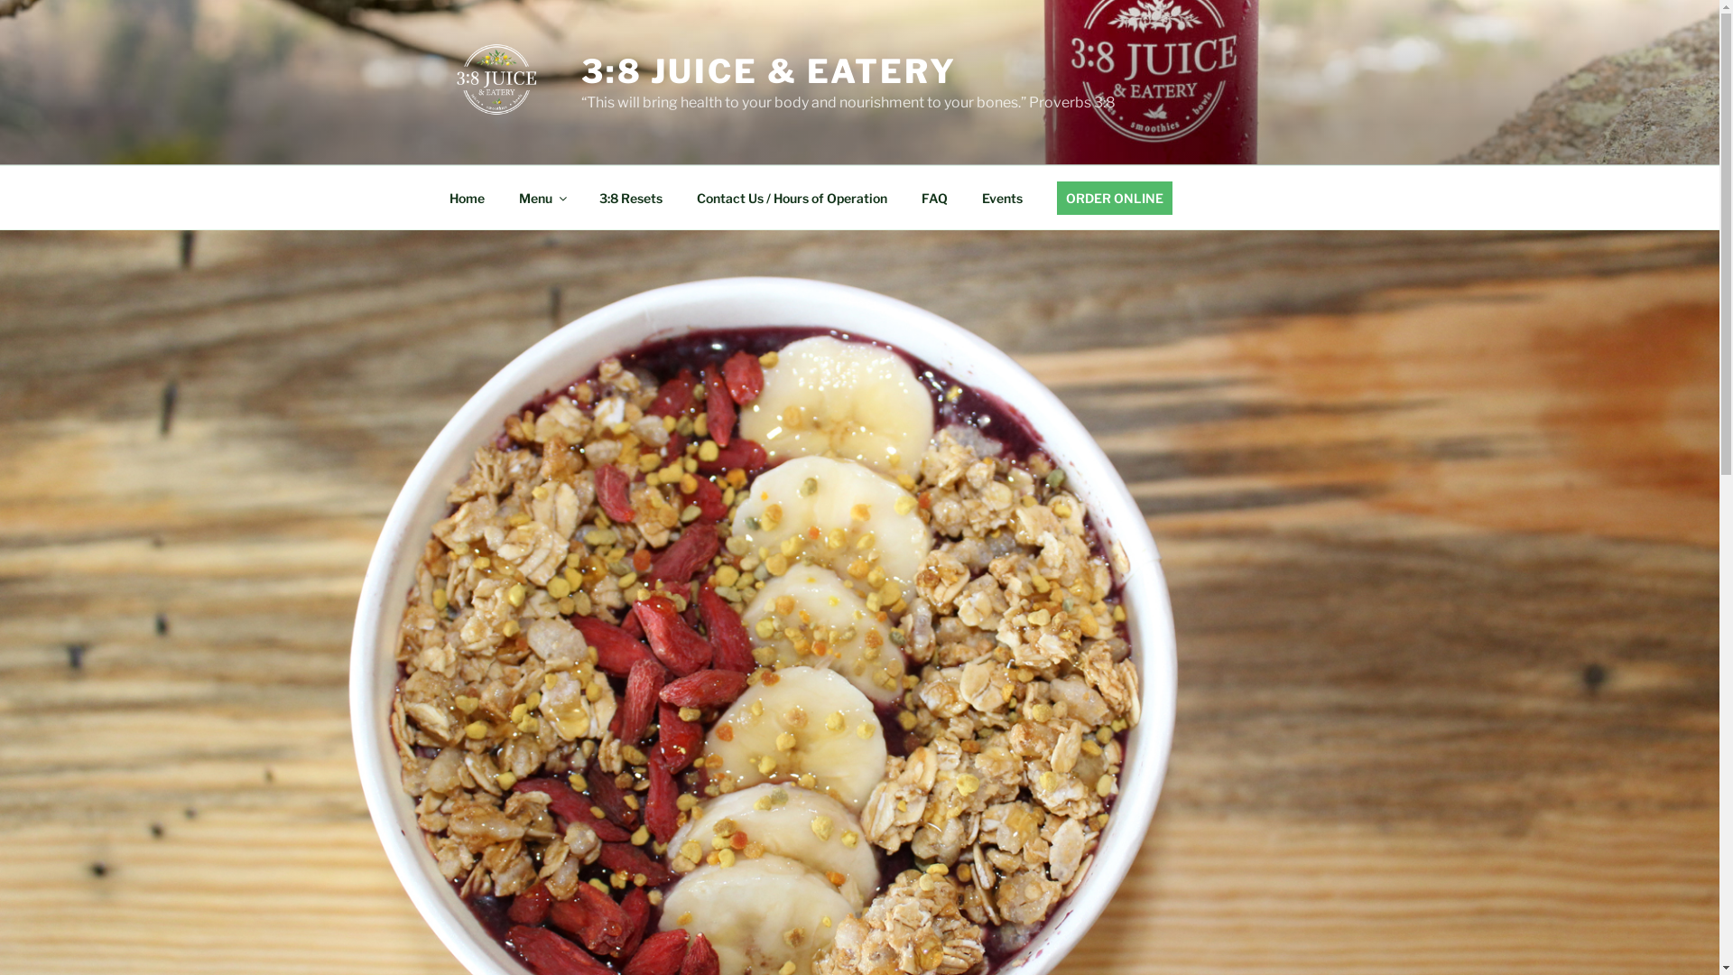  What do you see at coordinates (935, 197) in the screenshot?
I see `FAQ` at bounding box center [935, 197].